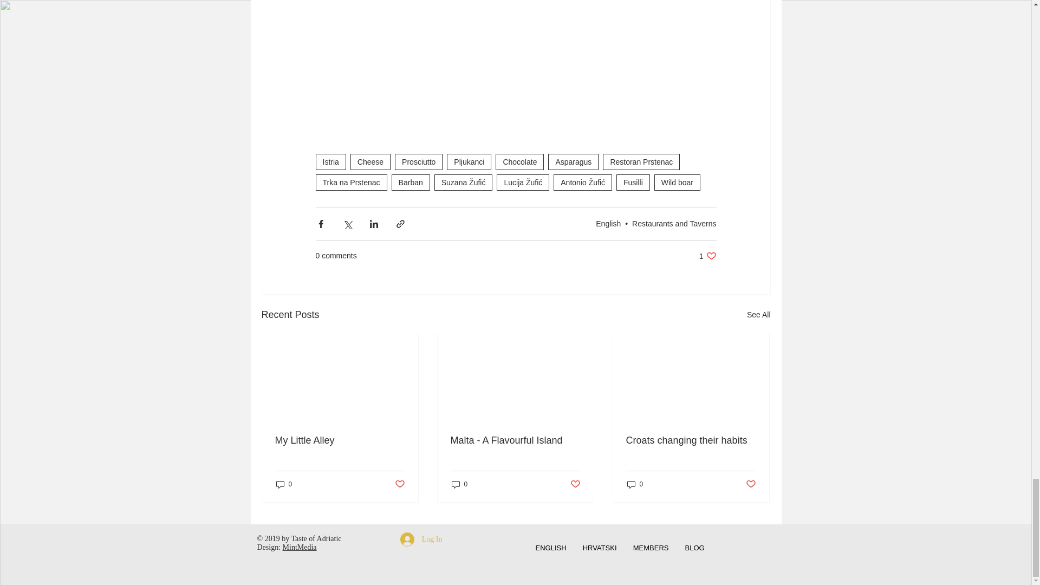 This screenshot has width=1040, height=585. I want to click on Asparagus, so click(573, 162).